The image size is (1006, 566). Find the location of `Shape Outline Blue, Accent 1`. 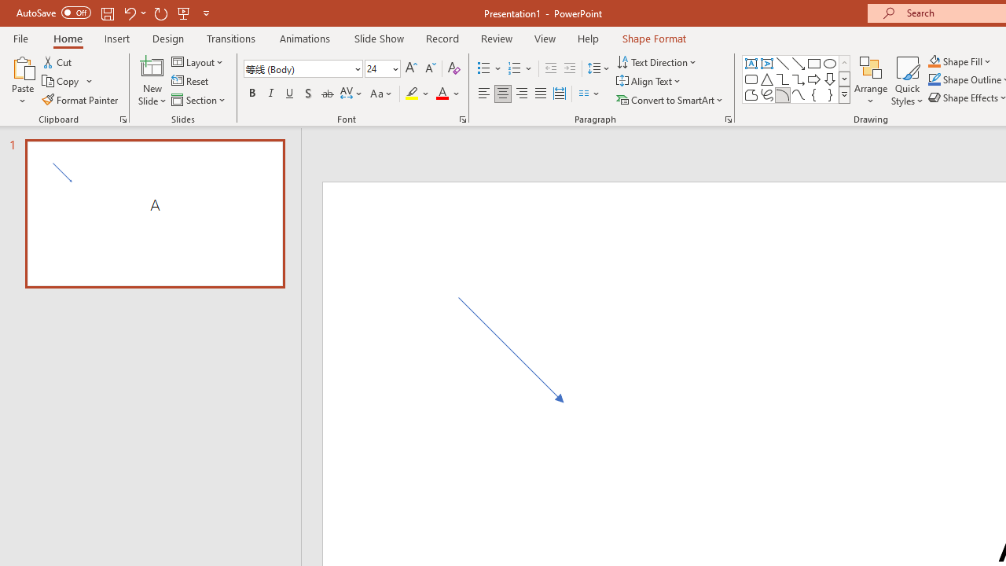

Shape Outline Blue, Accent 1 is located at coordinates (934, 80).